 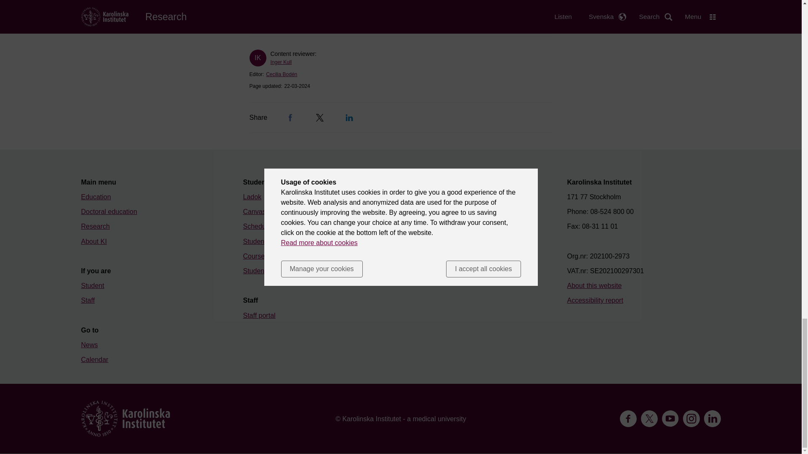 What do you see at coordinates (254, 211) in the screenshot?
I see `Canvas` at bounding box center [254, 211].